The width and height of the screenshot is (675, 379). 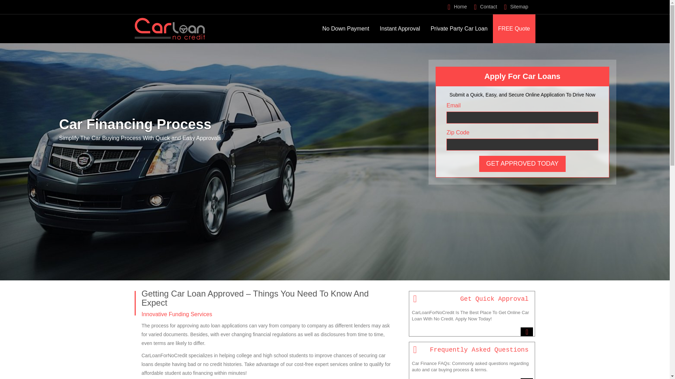 What do you see at coordinates (457, 6) in the screenshot?
I see `Home` at bounding box center [457, 6].